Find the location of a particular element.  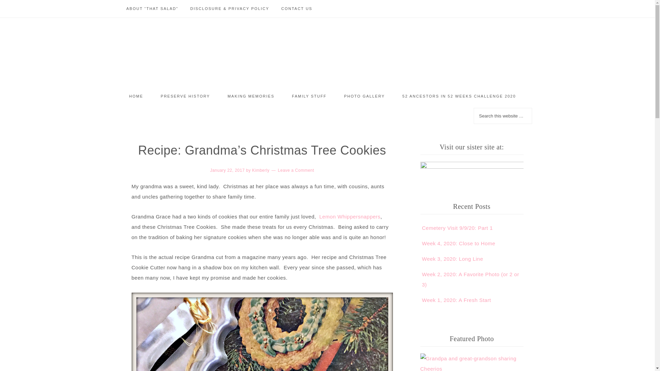

FAMILY STUFF is located at coordinates (309, 96).